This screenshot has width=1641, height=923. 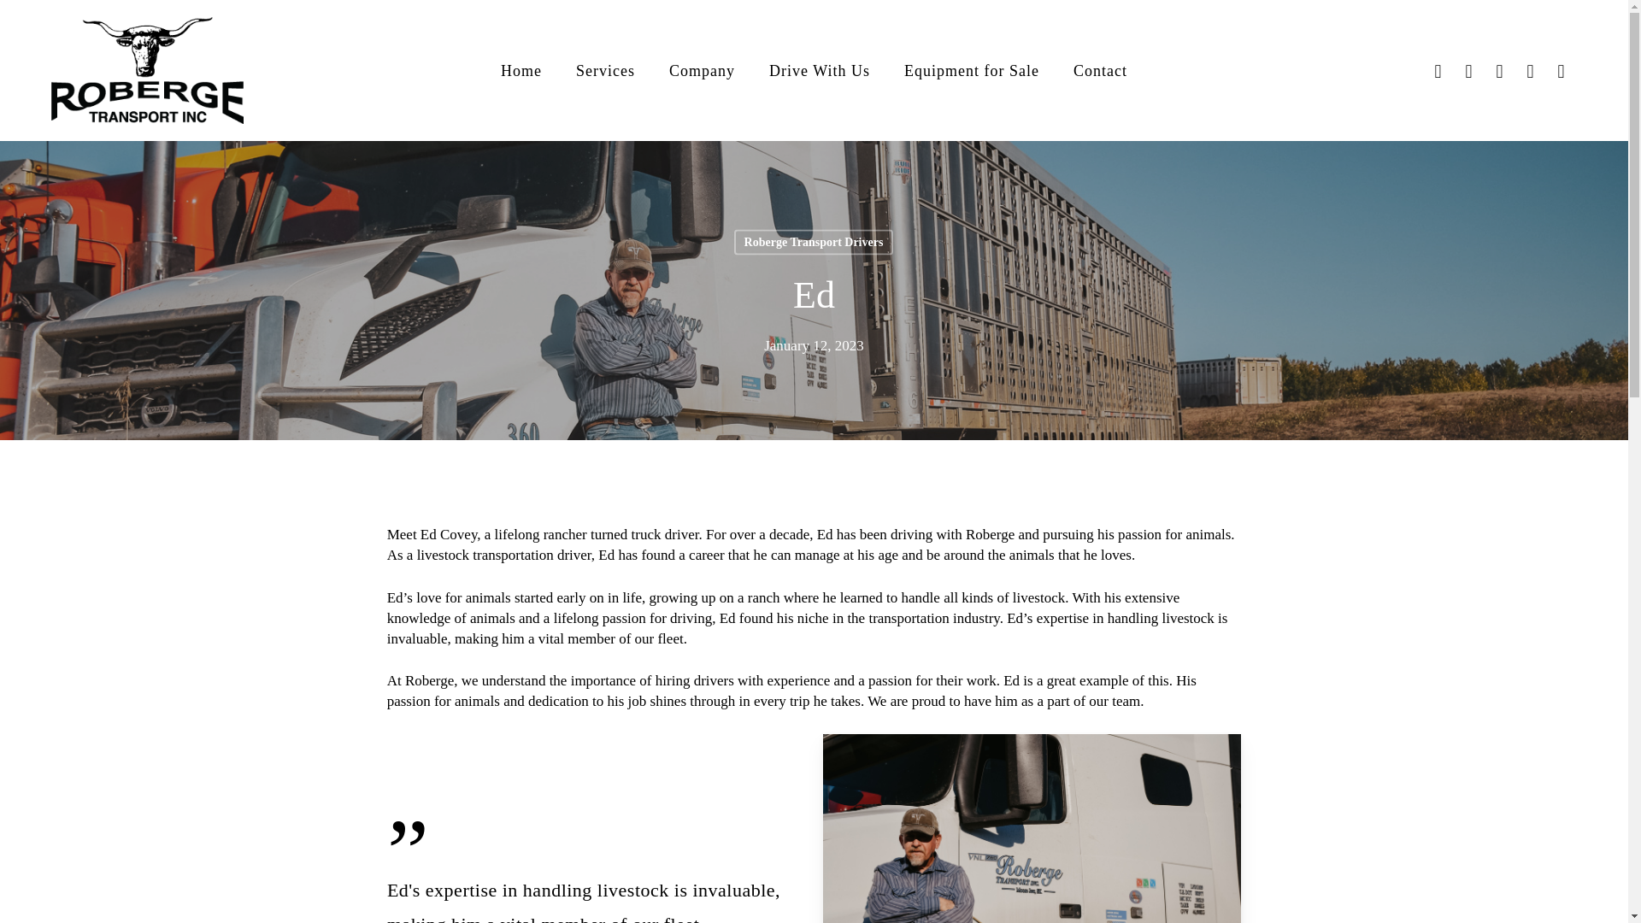 I want to click on instagram, so click(x=1530, y=71).